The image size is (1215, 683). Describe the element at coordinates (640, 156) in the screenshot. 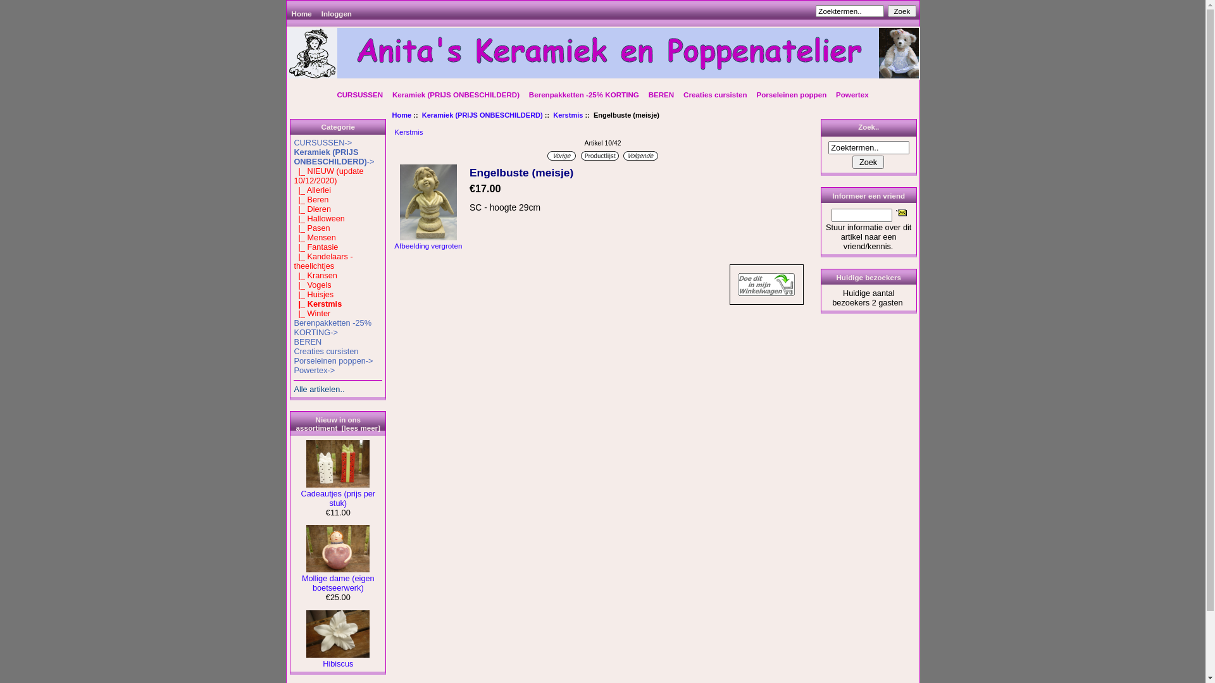

I see ` Volgende ` at that location.